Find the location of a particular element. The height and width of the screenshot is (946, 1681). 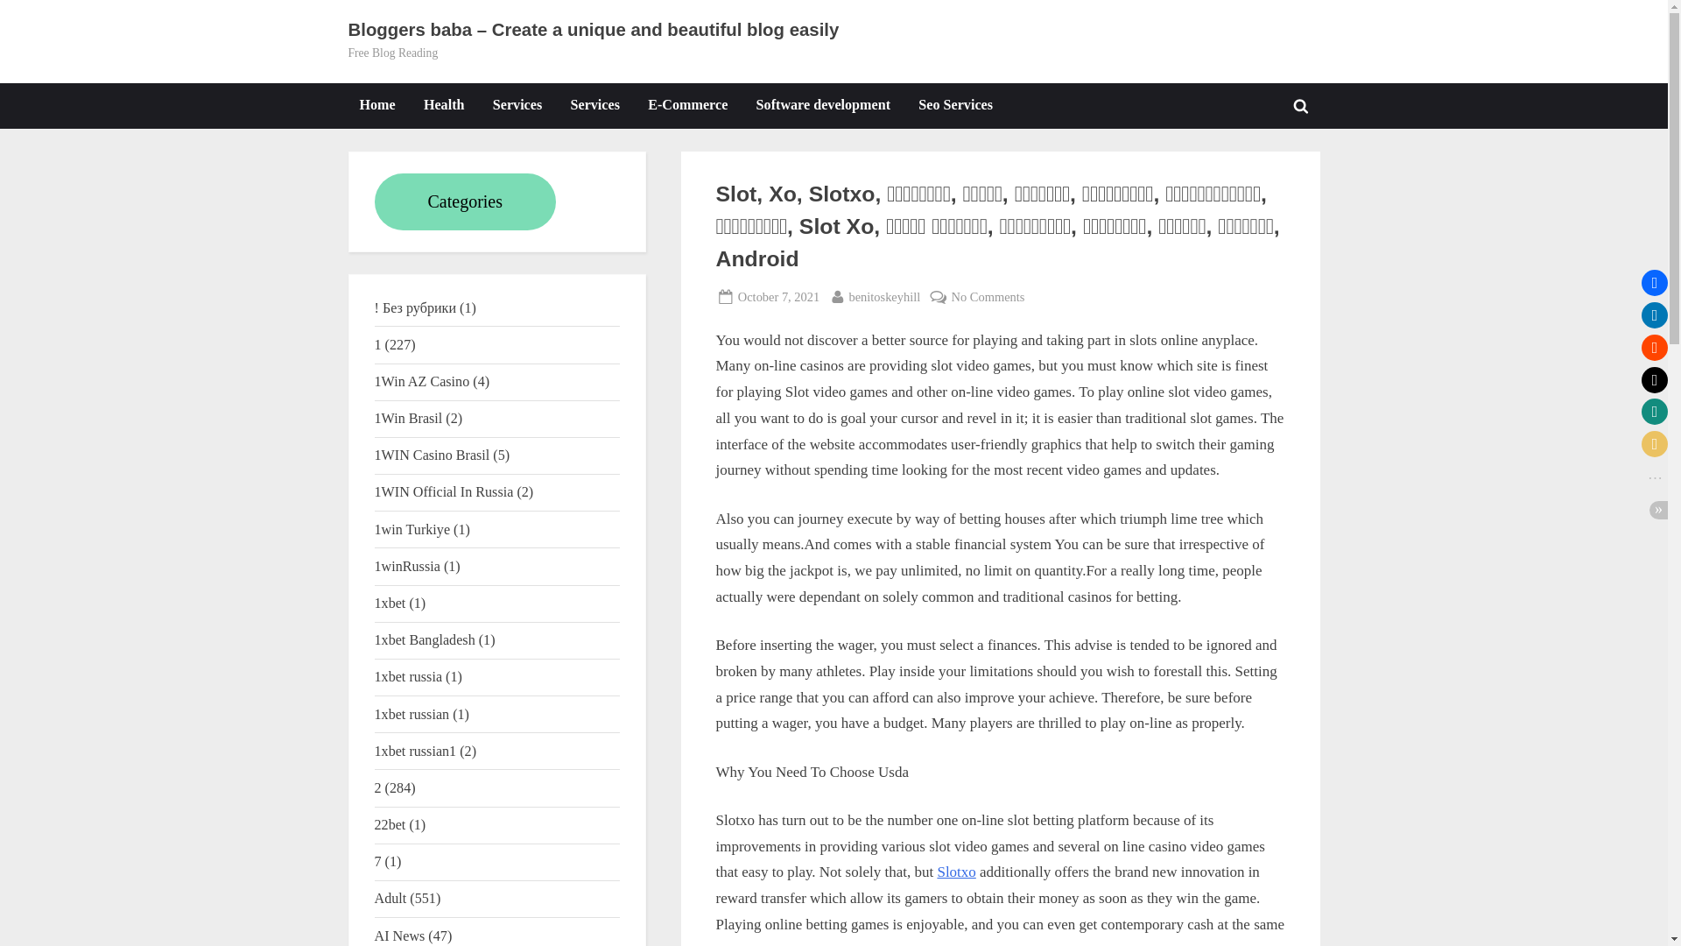

22bet is located at coordinates (390, 825).